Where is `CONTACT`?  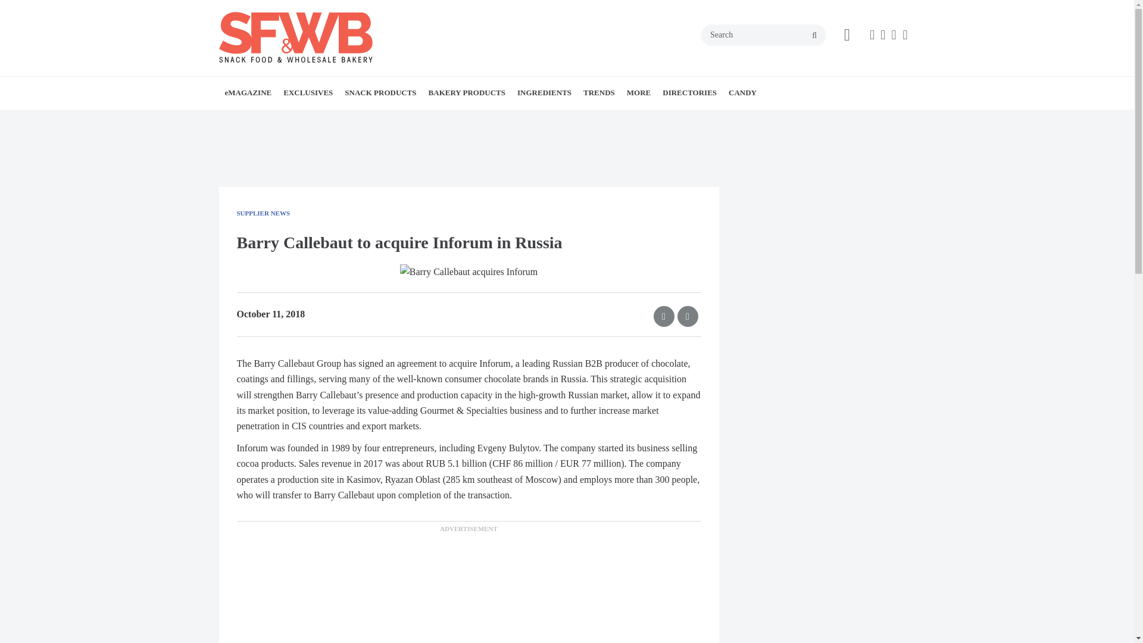 CONTACT is located at coordinates (307, 119).